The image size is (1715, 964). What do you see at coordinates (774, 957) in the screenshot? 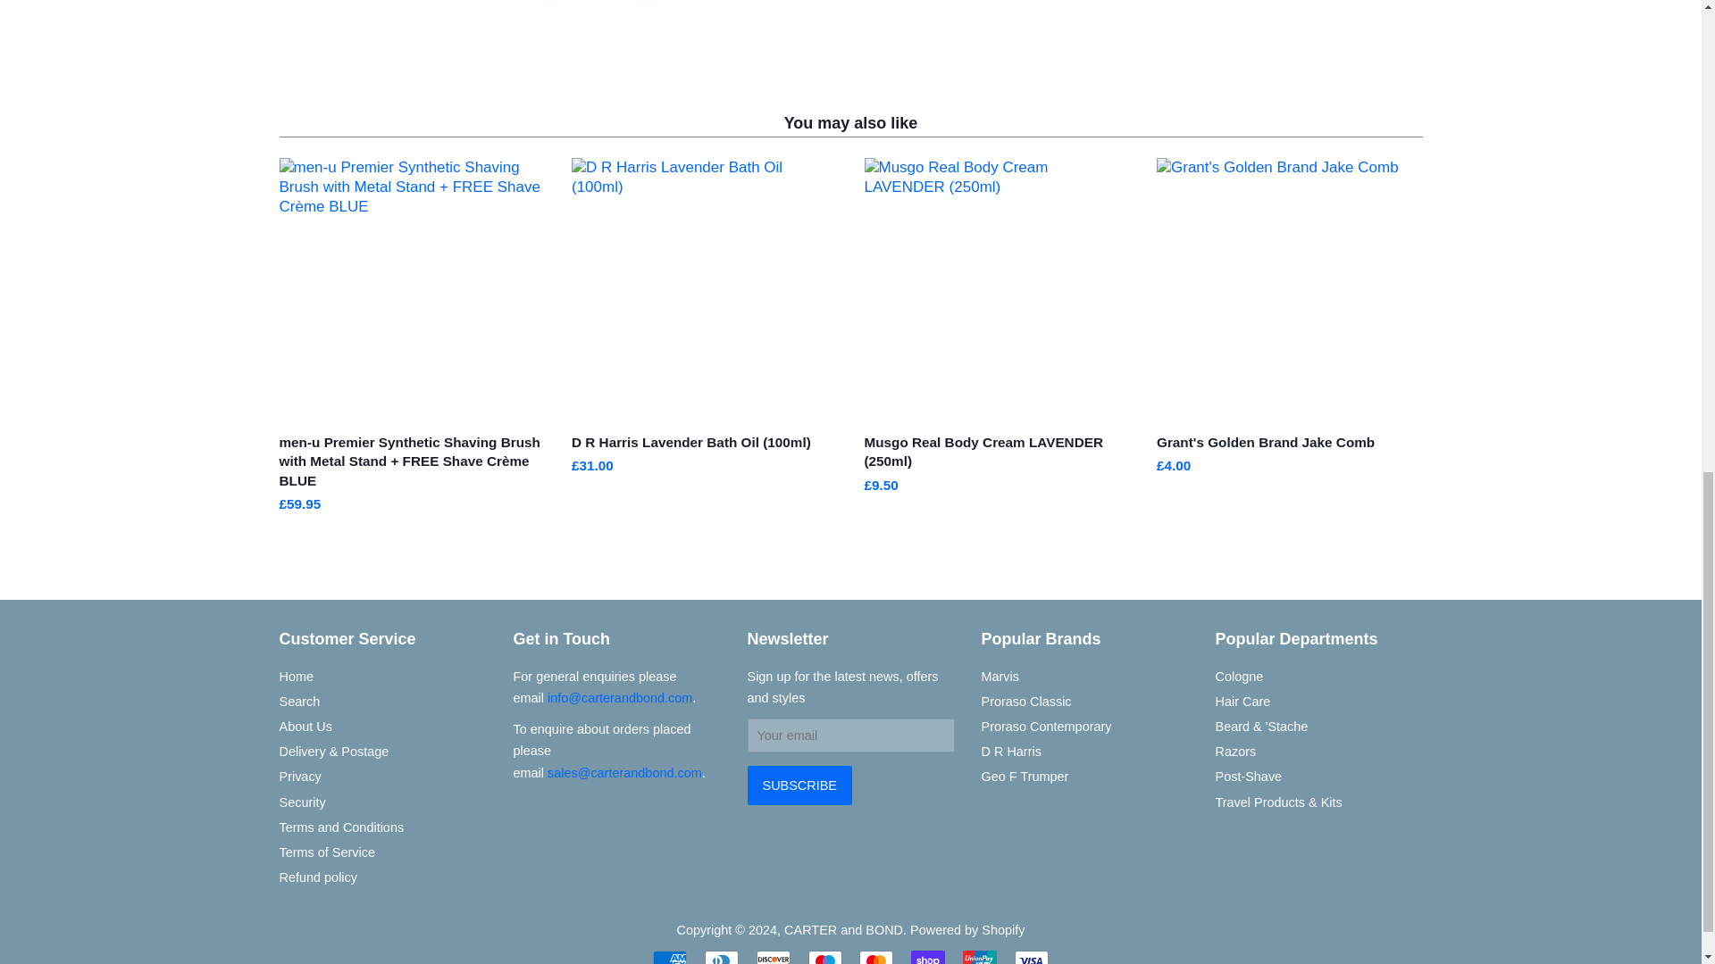
I see `Discover` at bounding box center [774, 957].